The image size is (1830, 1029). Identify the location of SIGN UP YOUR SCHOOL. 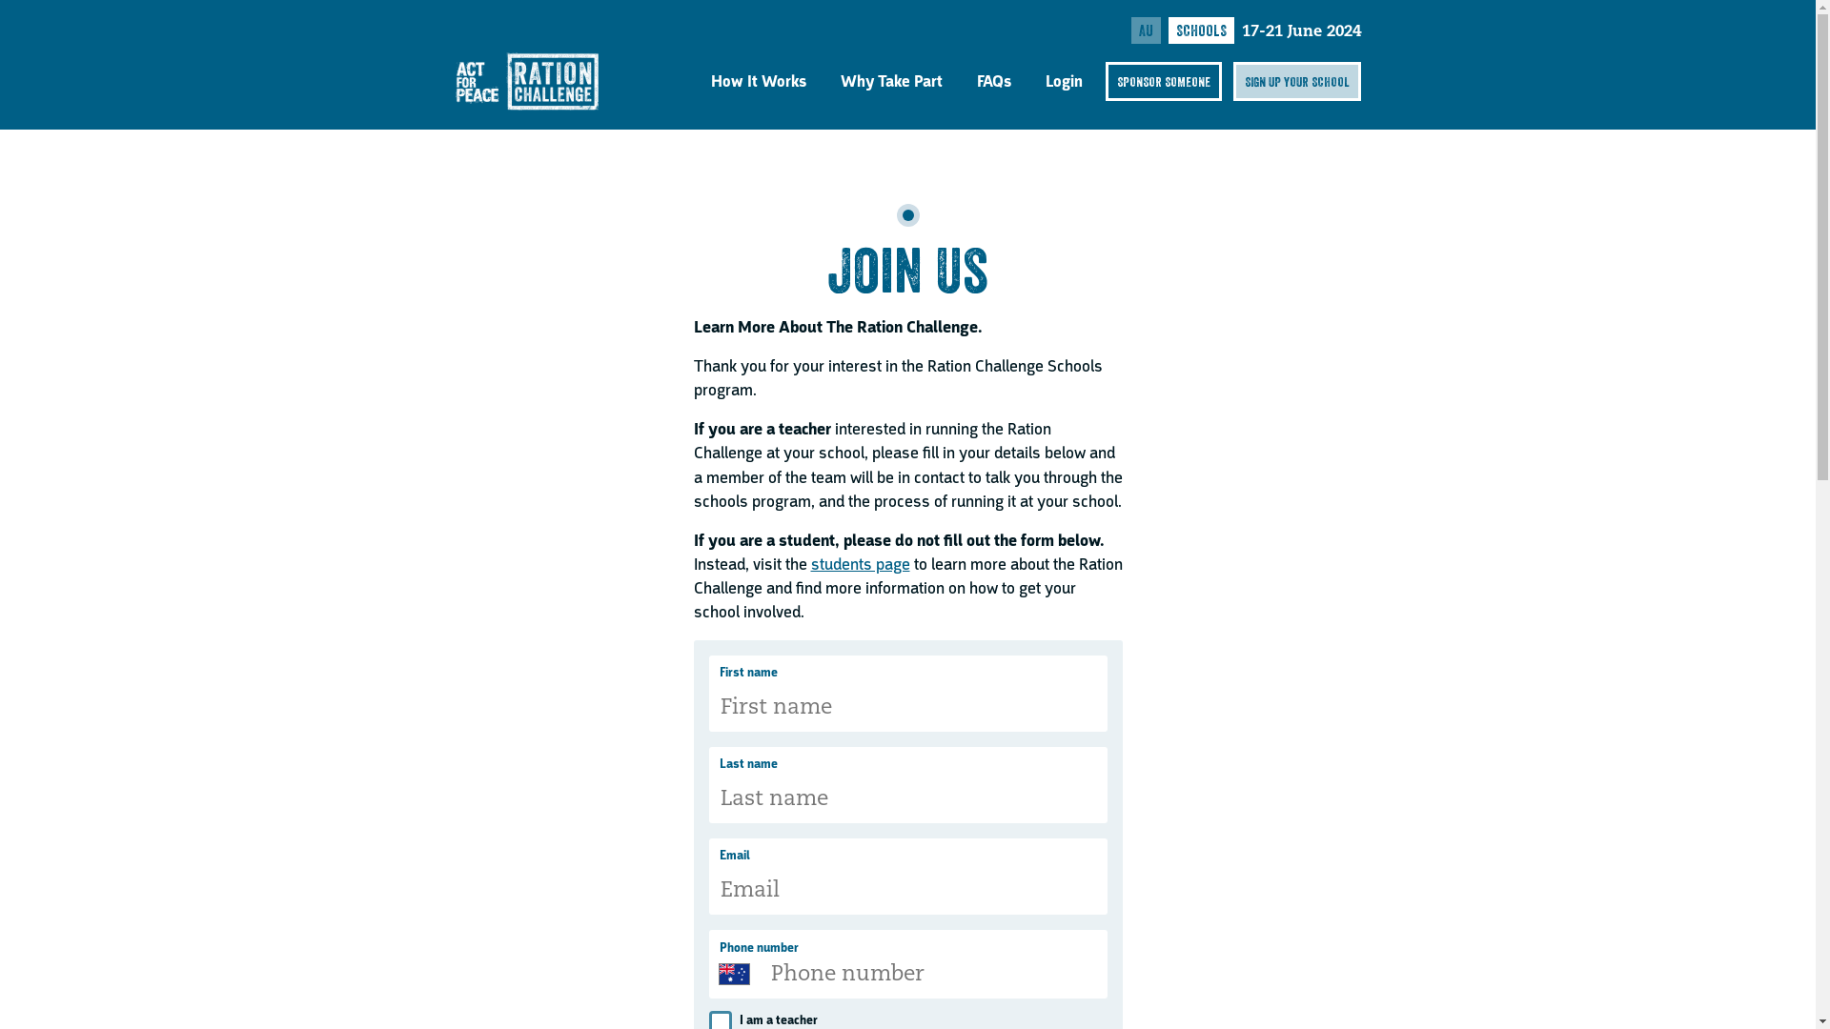
(1297, 82).